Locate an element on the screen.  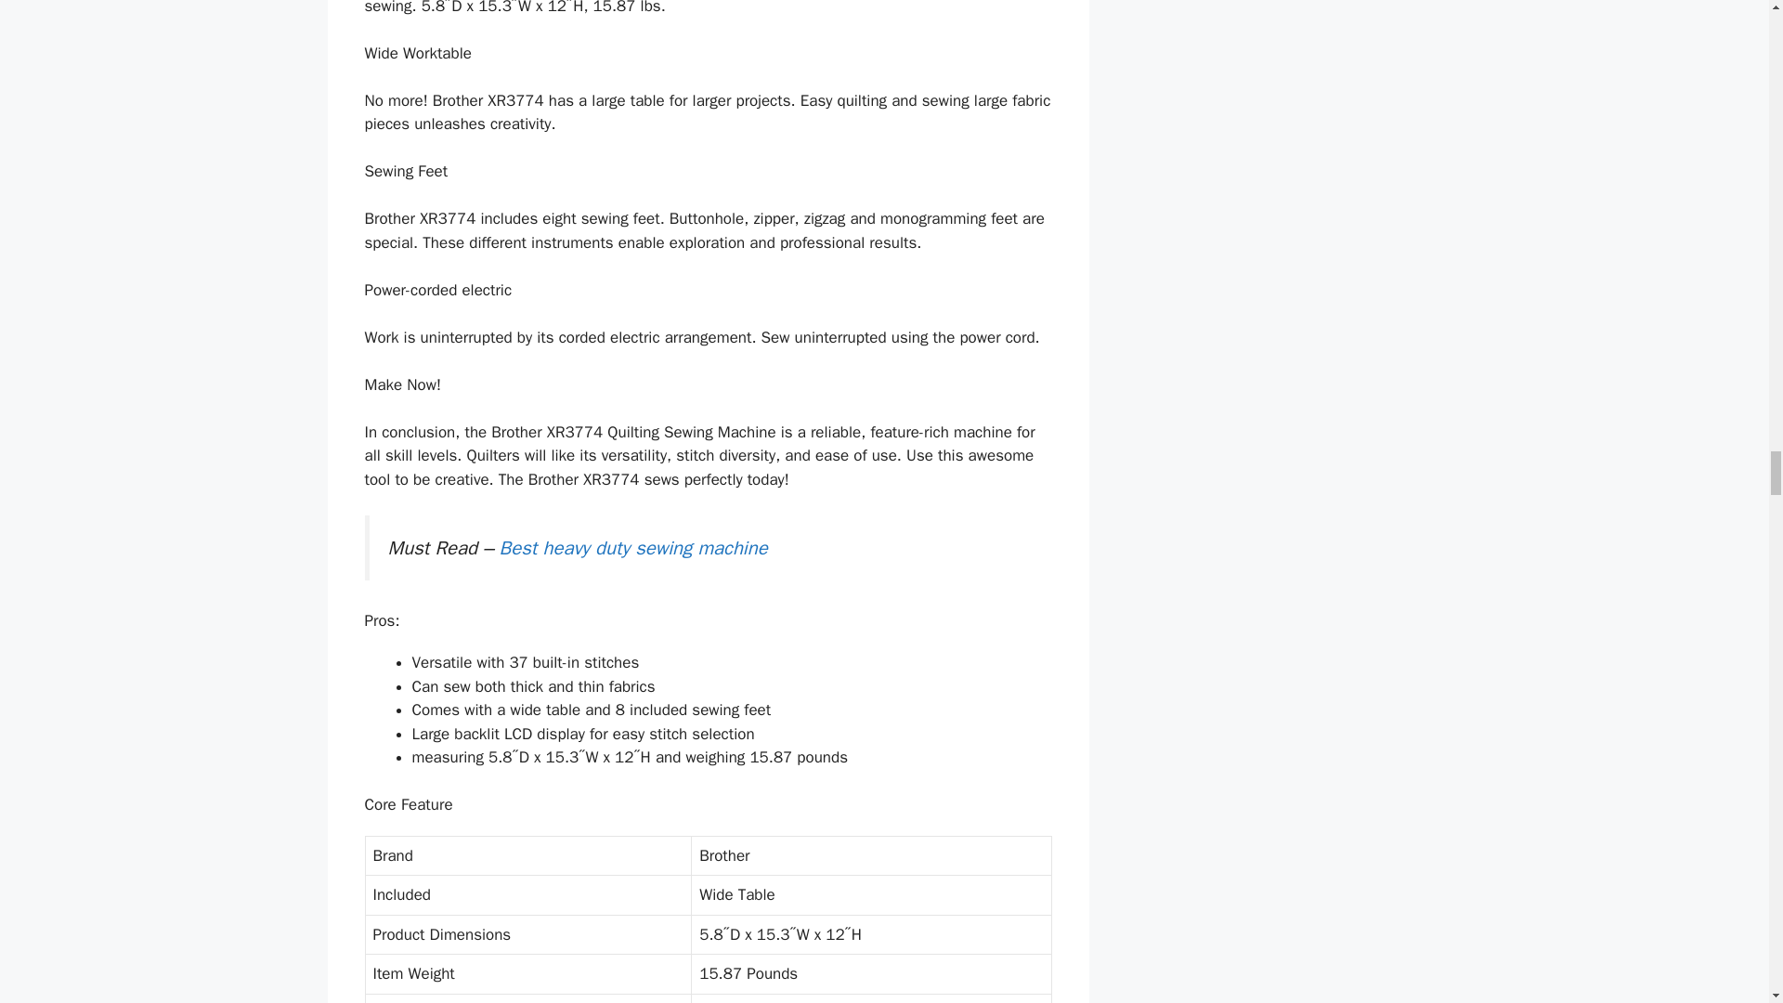
Best heavy duty sewing machine is located at coordinates (633, 547).